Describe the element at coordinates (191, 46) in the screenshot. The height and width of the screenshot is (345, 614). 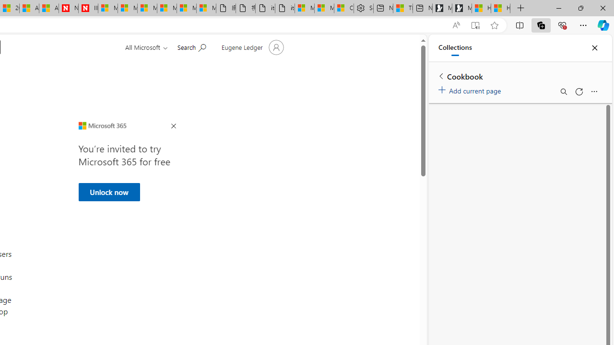
I see `Search for help` at that location.